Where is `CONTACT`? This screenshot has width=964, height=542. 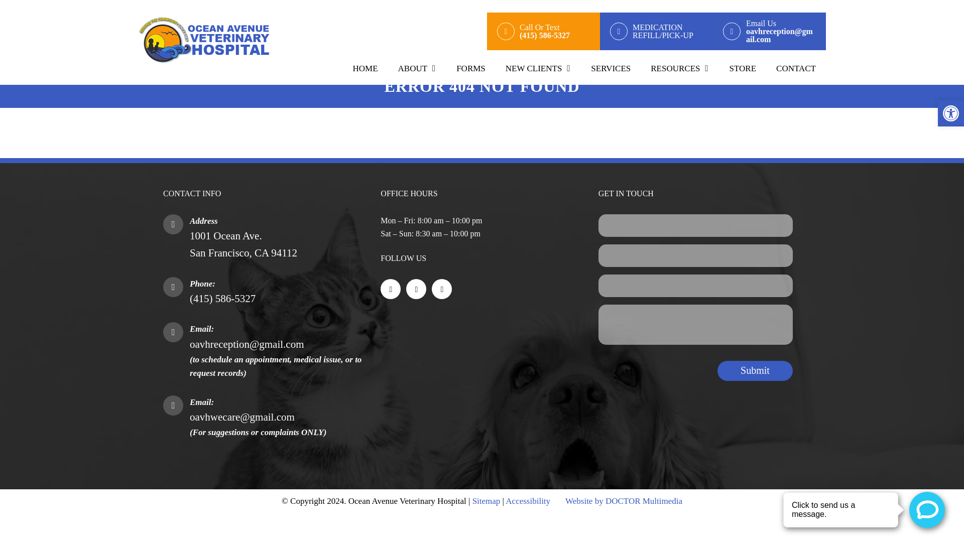 CONTACT is located at coordinates (796, 68).